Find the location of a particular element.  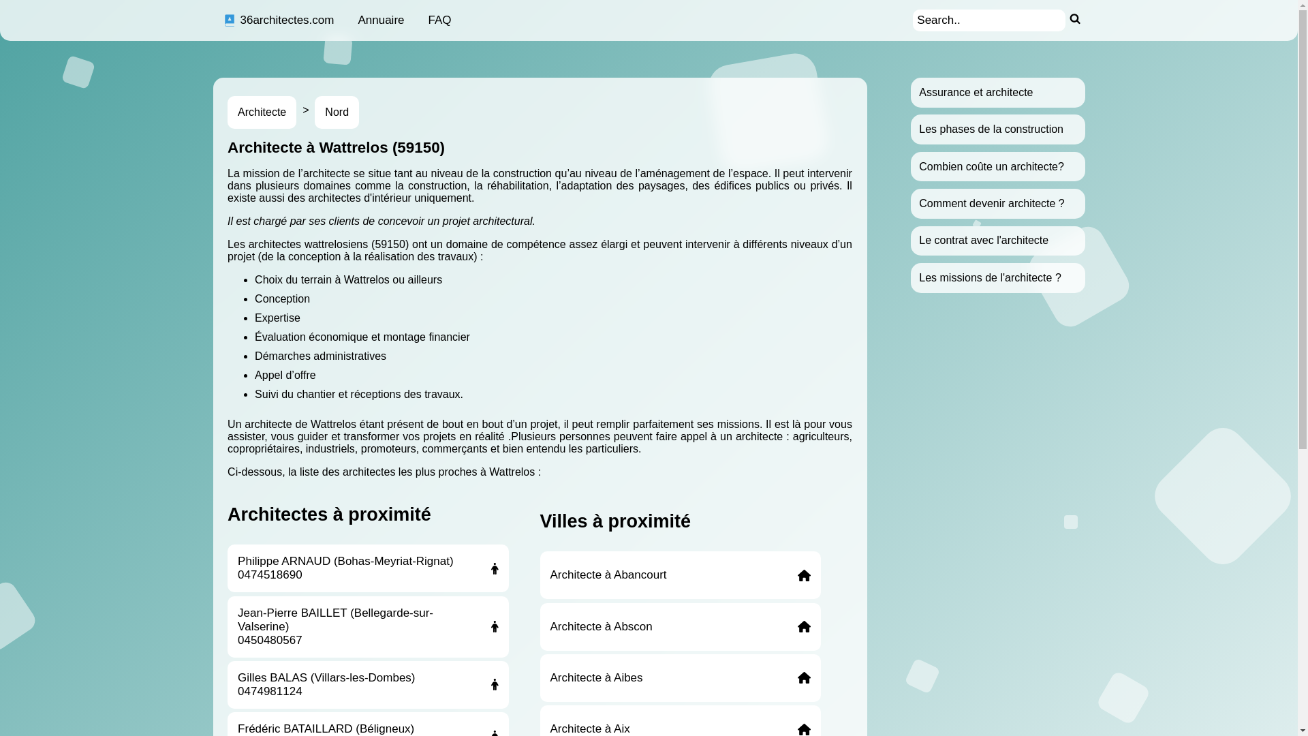

Architecte is located at coordinates (262, 112).